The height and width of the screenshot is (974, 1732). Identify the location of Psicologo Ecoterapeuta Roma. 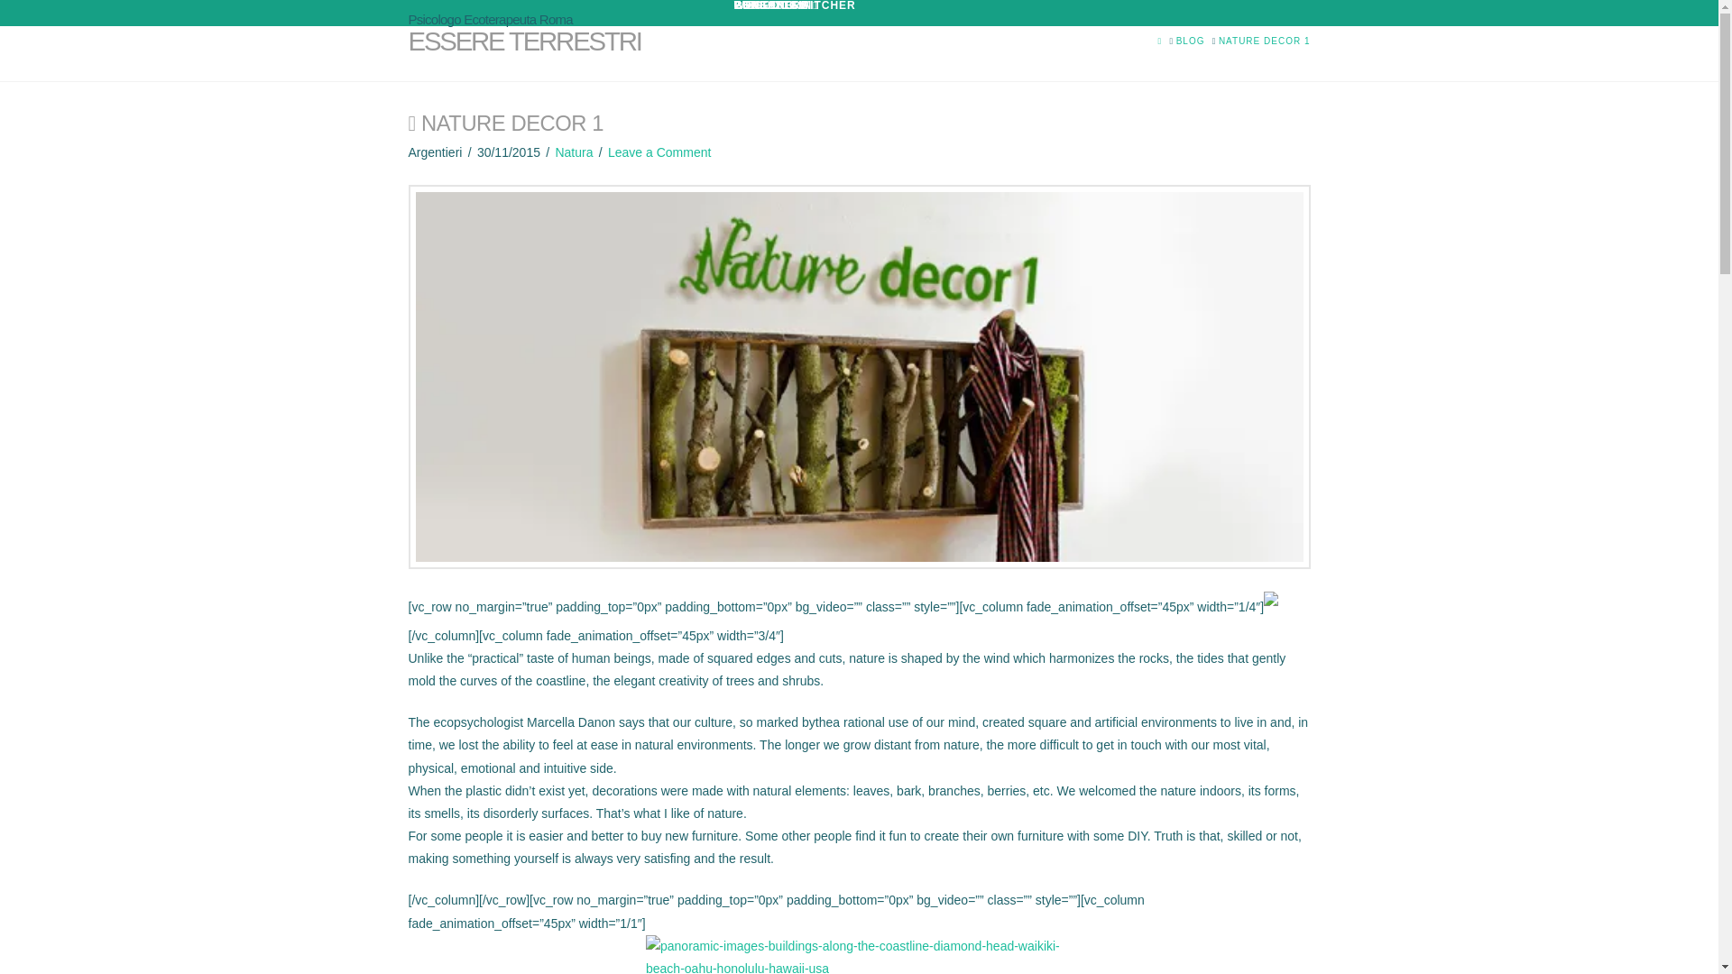
(489, 20).